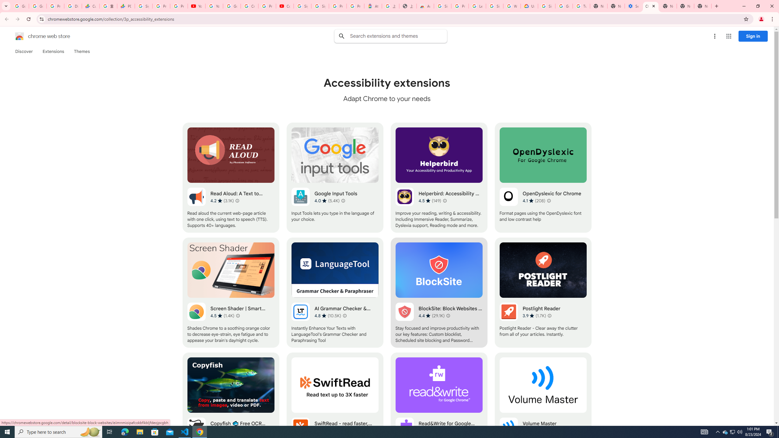 The image size is (779, 438). I want to click on Learn more about results and reviews "Postlight Reader", so click(550, 315).